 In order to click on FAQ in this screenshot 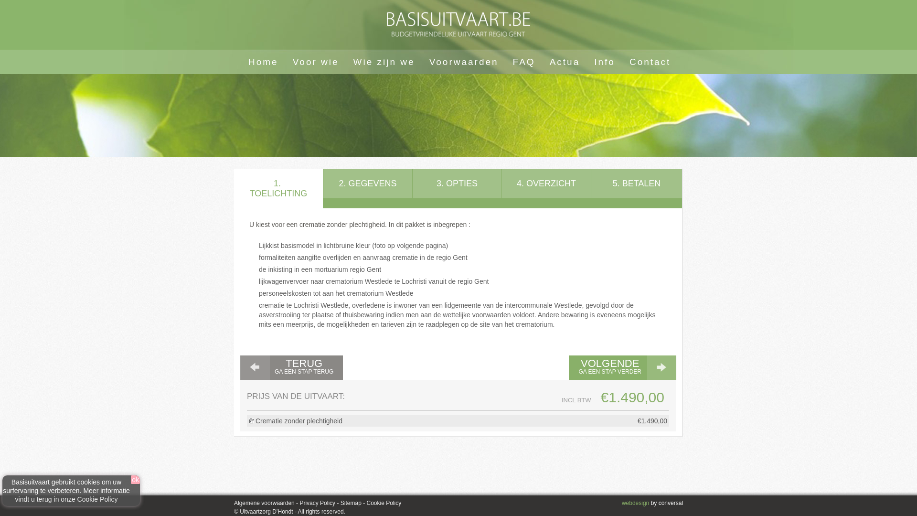, I will do `click(524, 61)`.